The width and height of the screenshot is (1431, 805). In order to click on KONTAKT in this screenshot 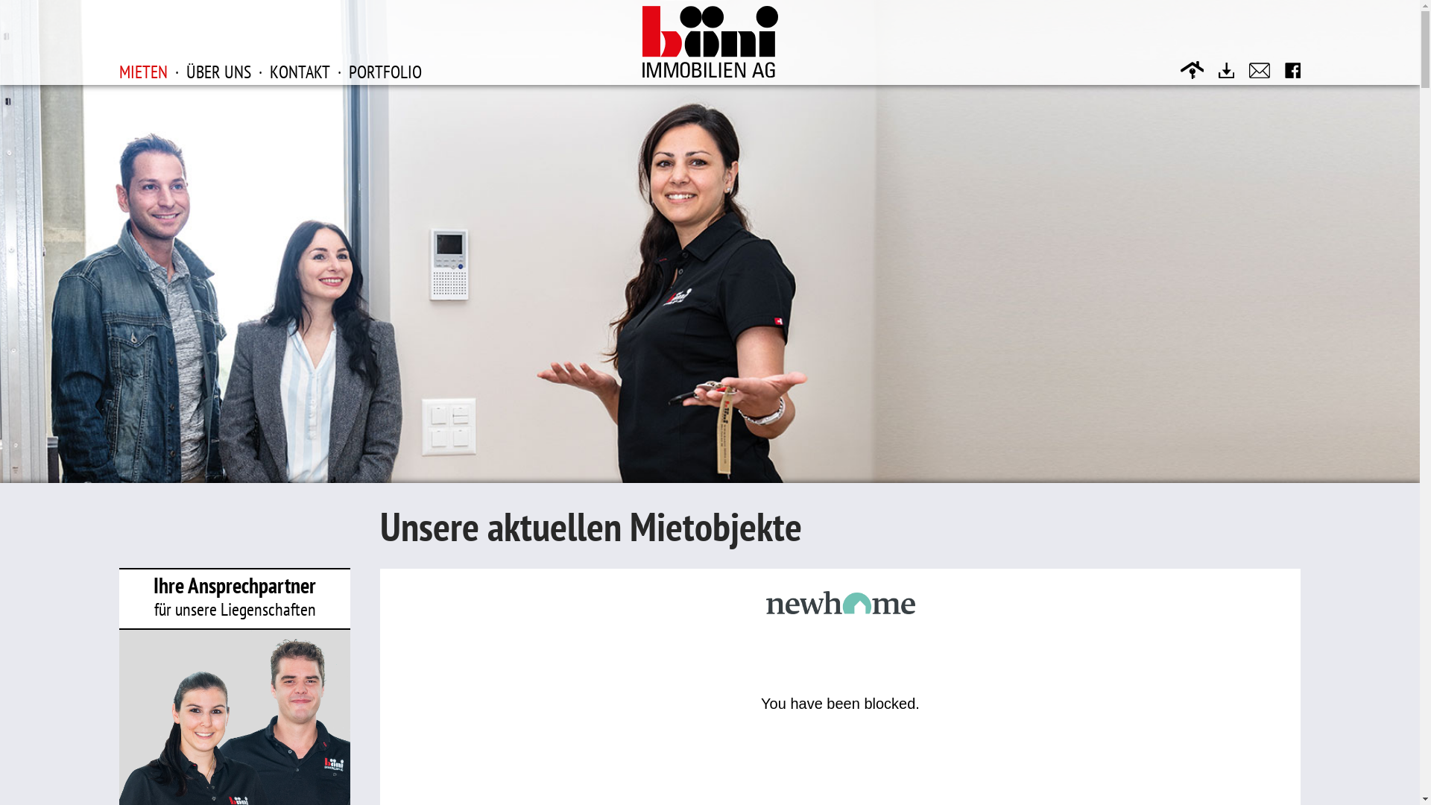, I will do `click(300, 72)`.